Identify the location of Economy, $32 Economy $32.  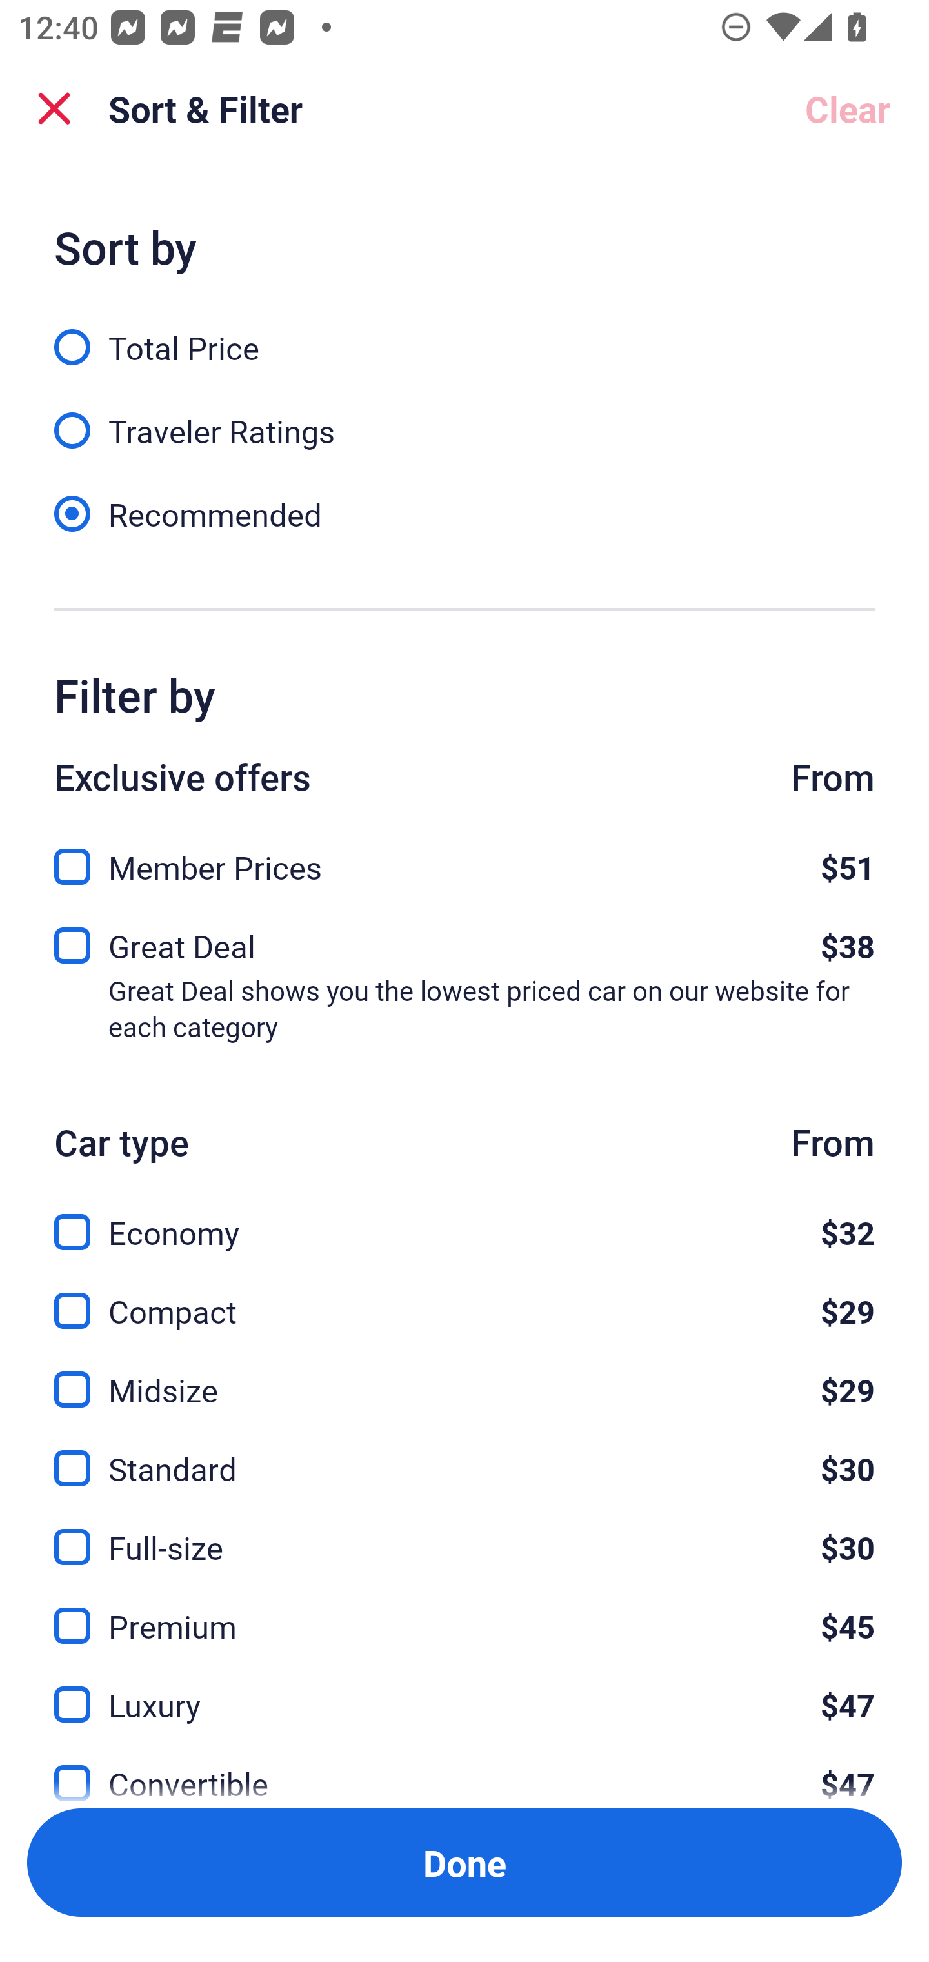
(464, 1219).